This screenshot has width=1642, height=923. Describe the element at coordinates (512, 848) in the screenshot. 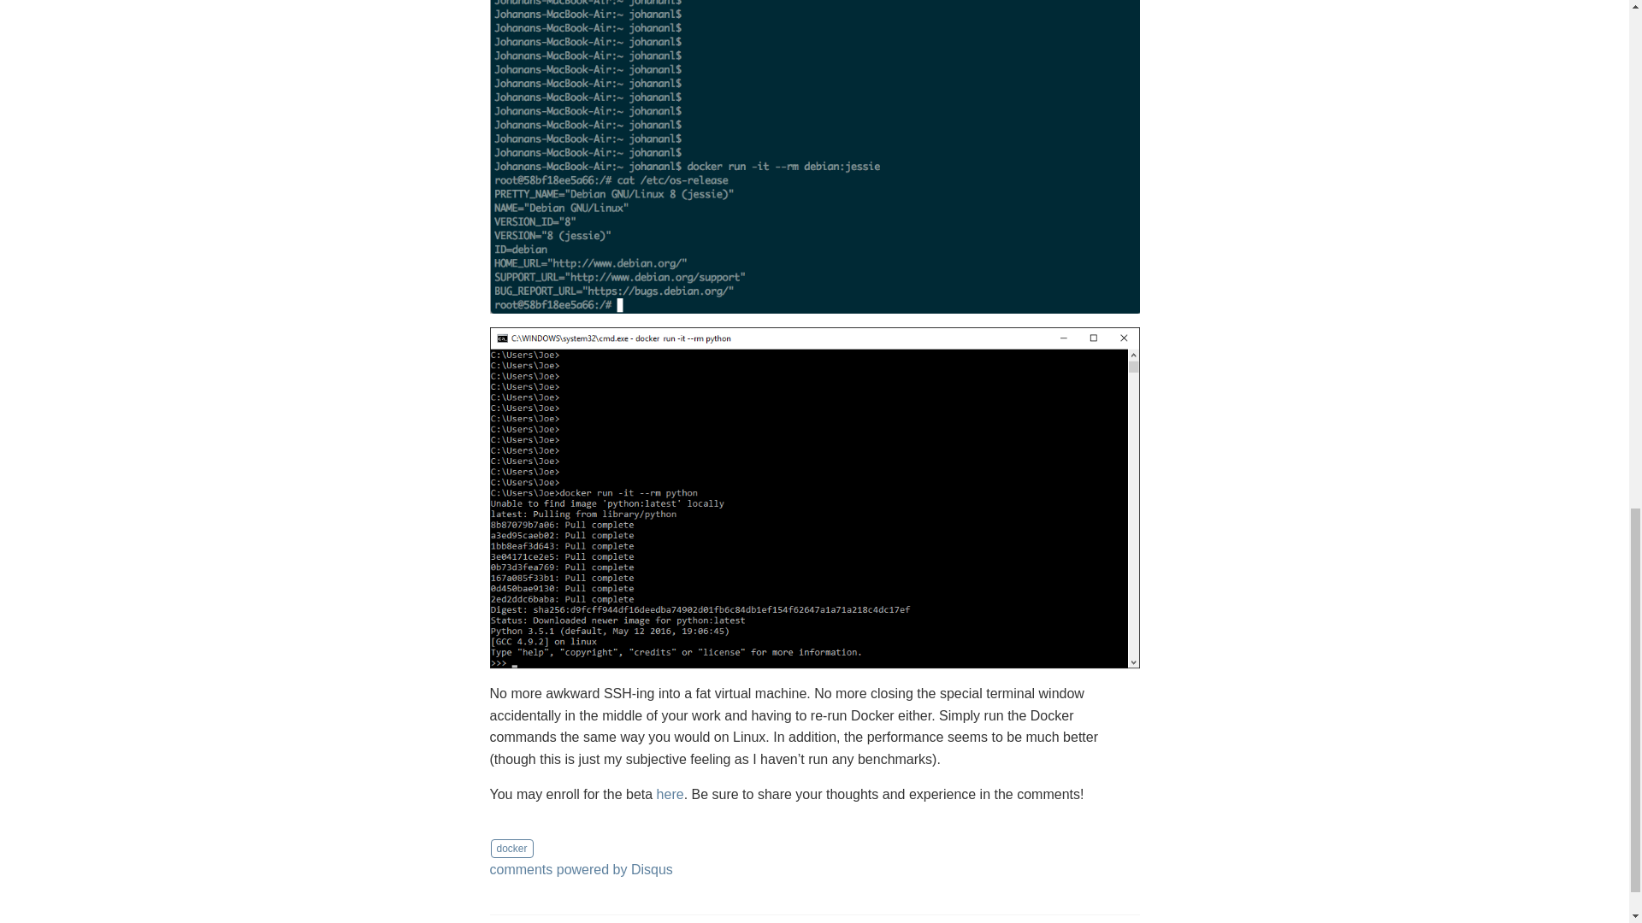

I see `docker` at that location.